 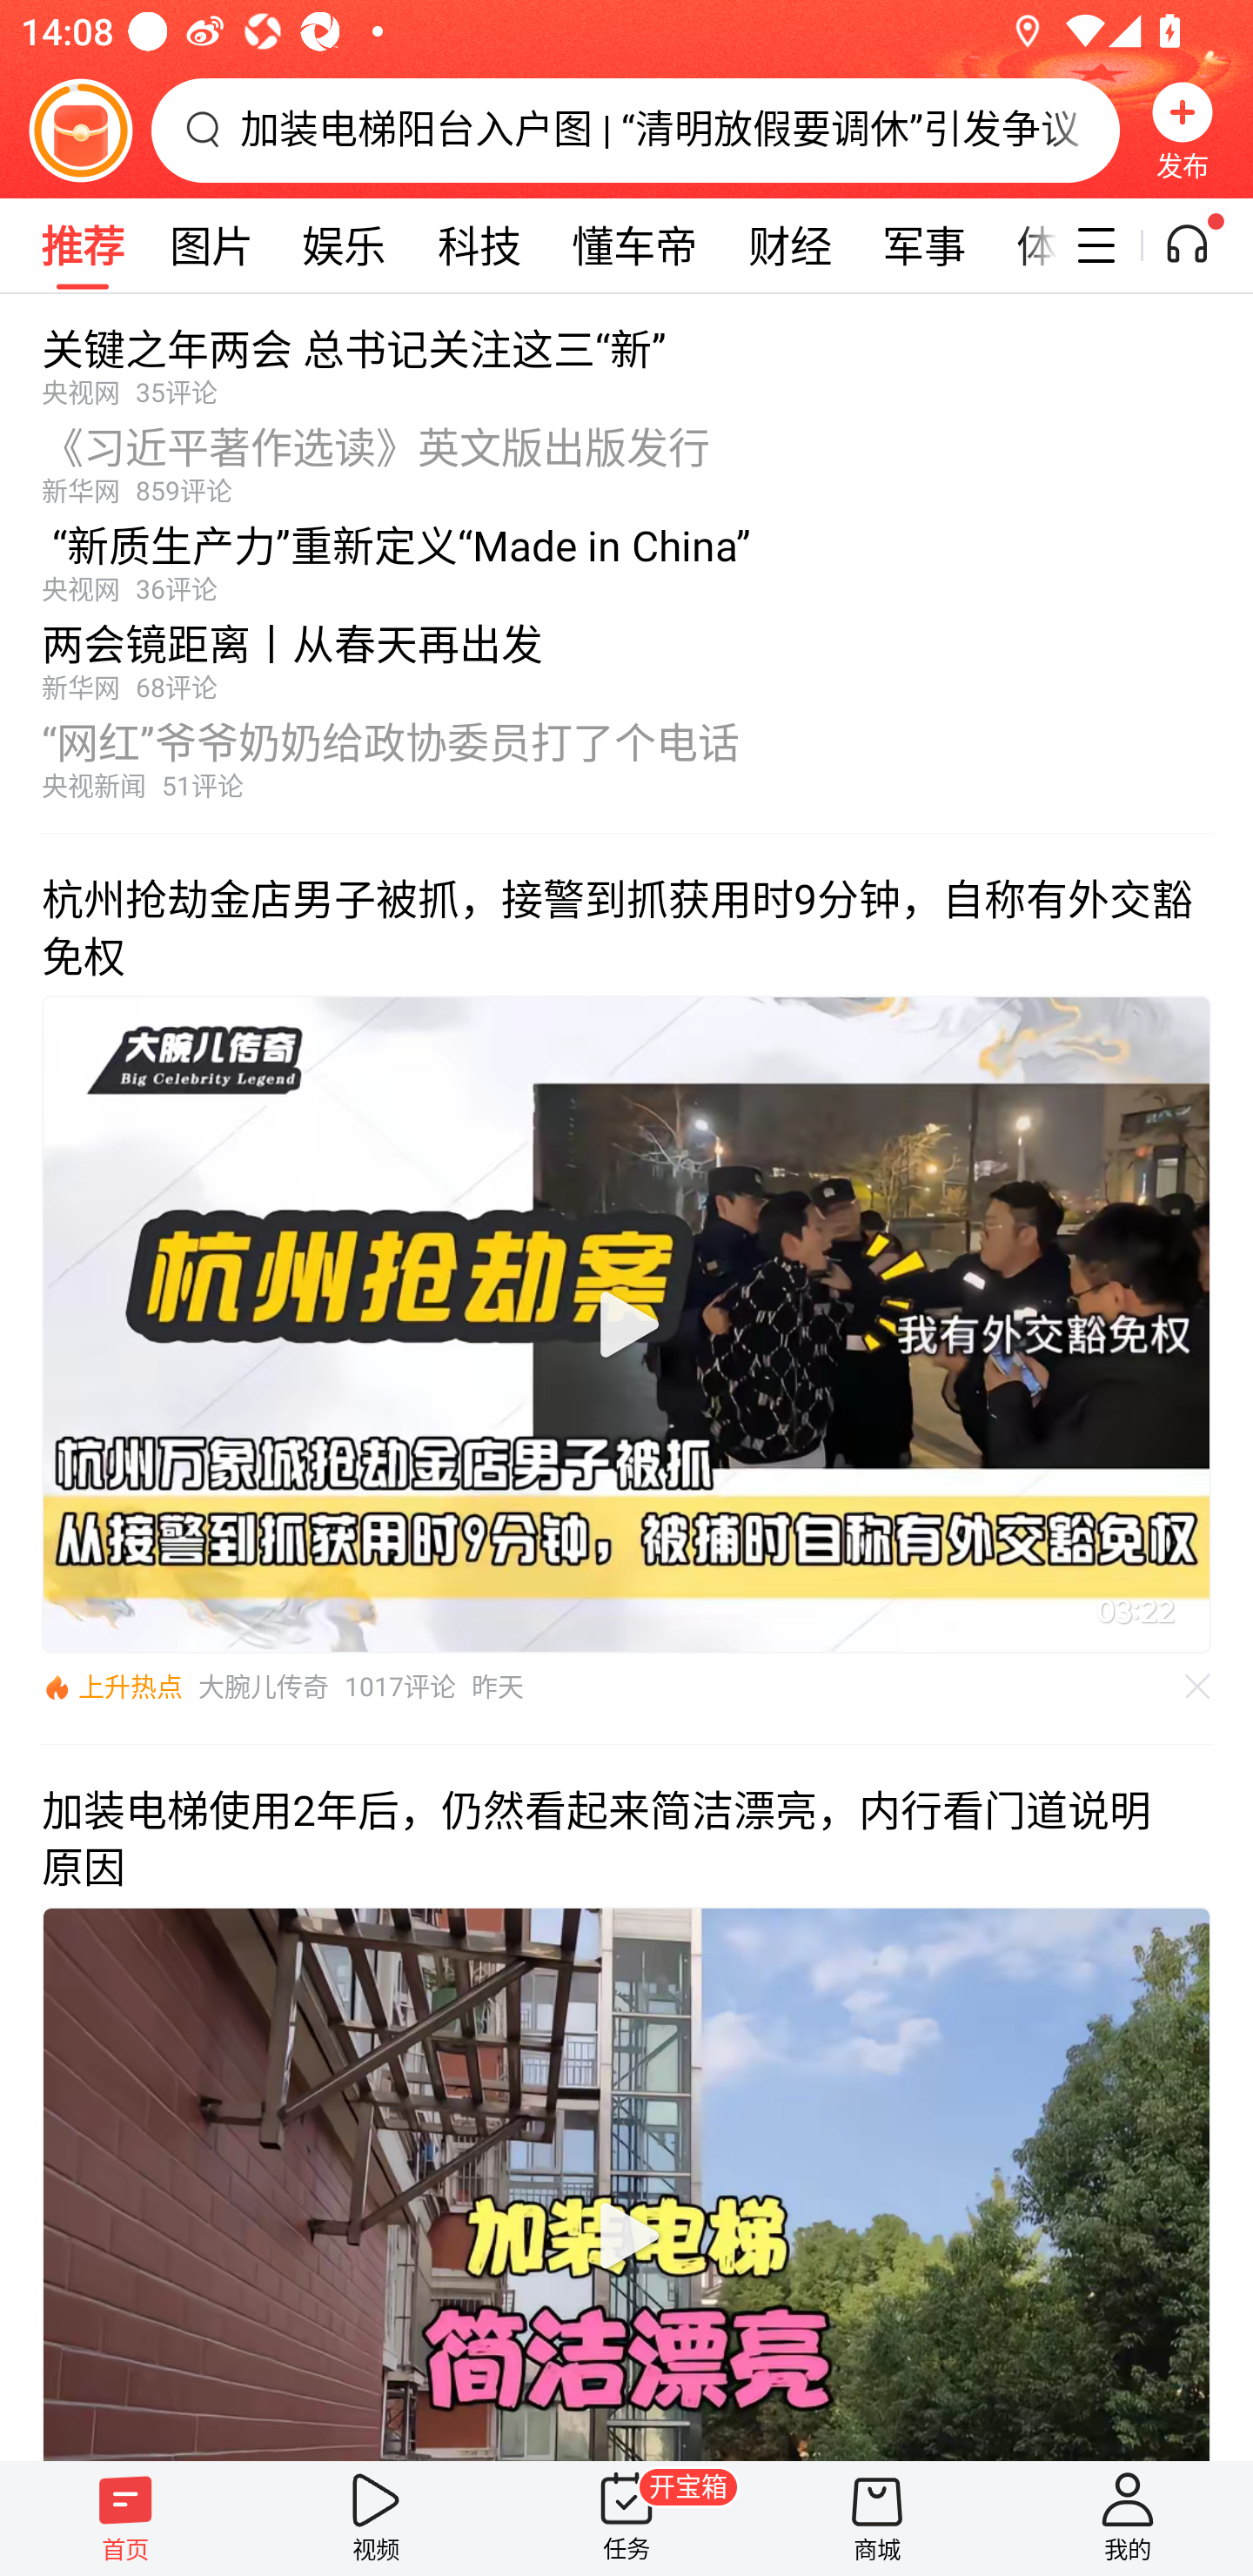 I want to click on 听一听开关, so click(x=1203, y=245).